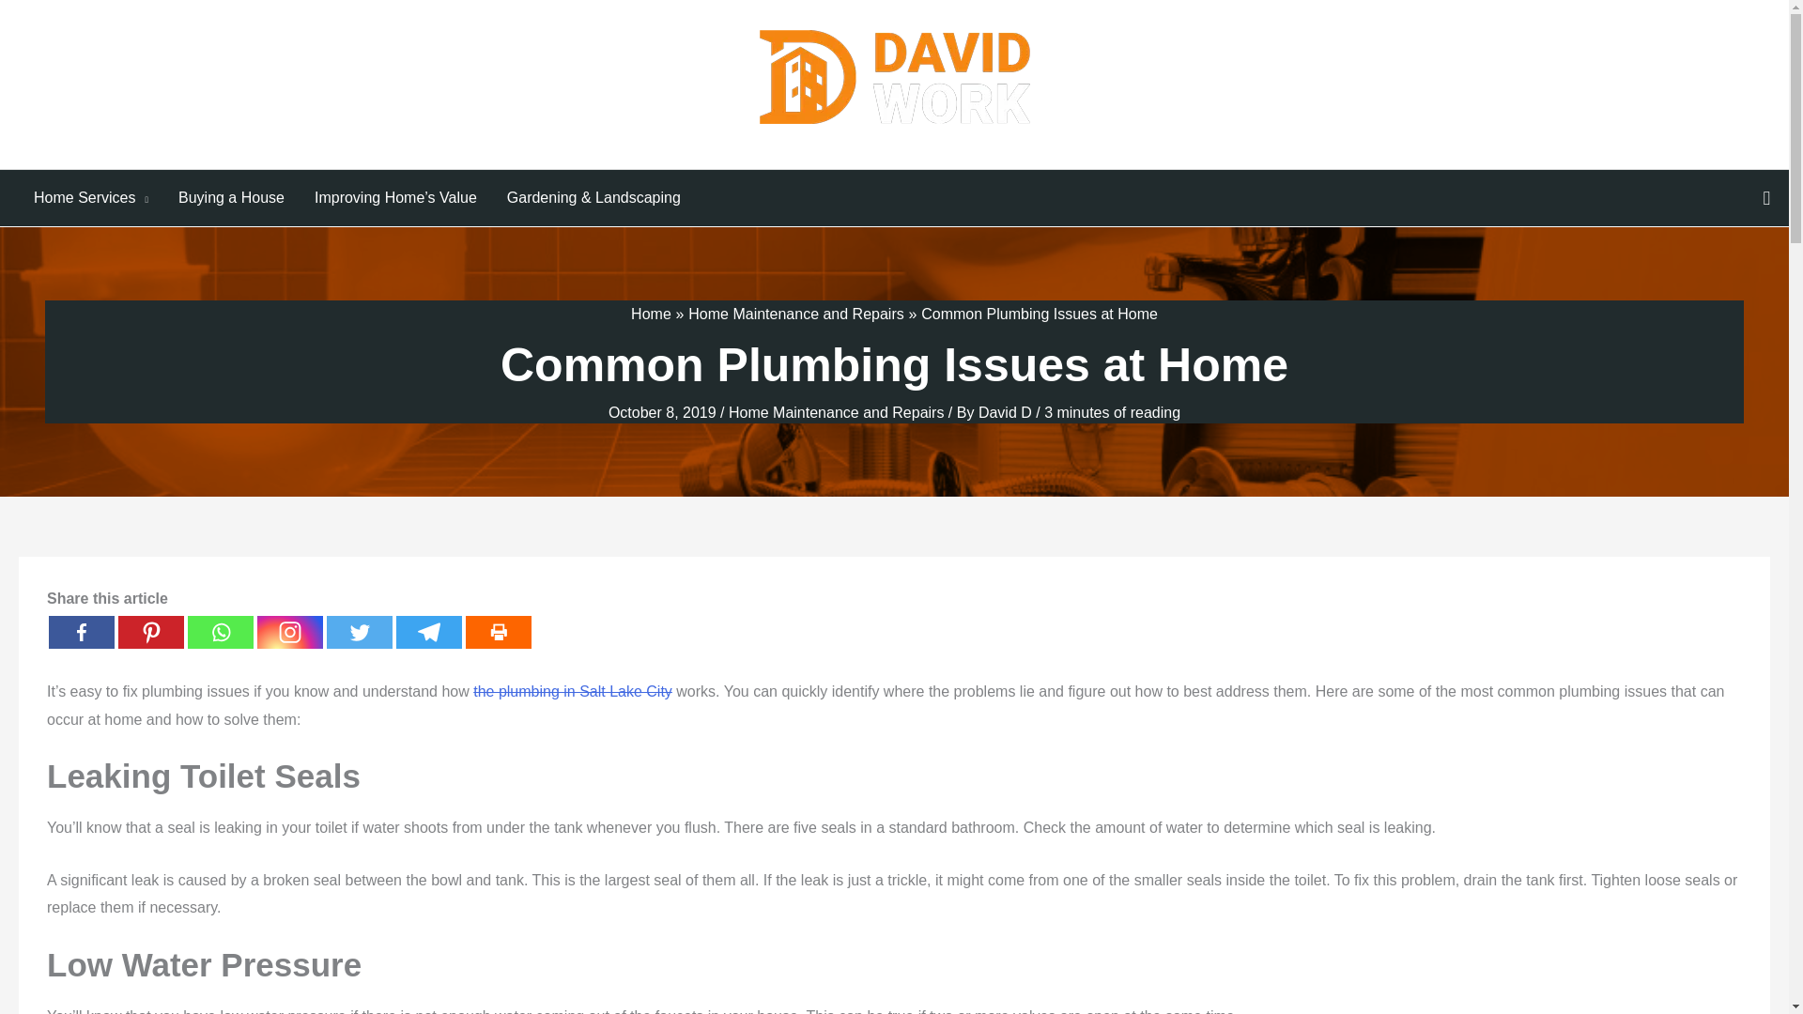 The image size is (1803, 1014). Describe the element at coordinates (1007, 412) in the screenshot. I see `David D` at that location.